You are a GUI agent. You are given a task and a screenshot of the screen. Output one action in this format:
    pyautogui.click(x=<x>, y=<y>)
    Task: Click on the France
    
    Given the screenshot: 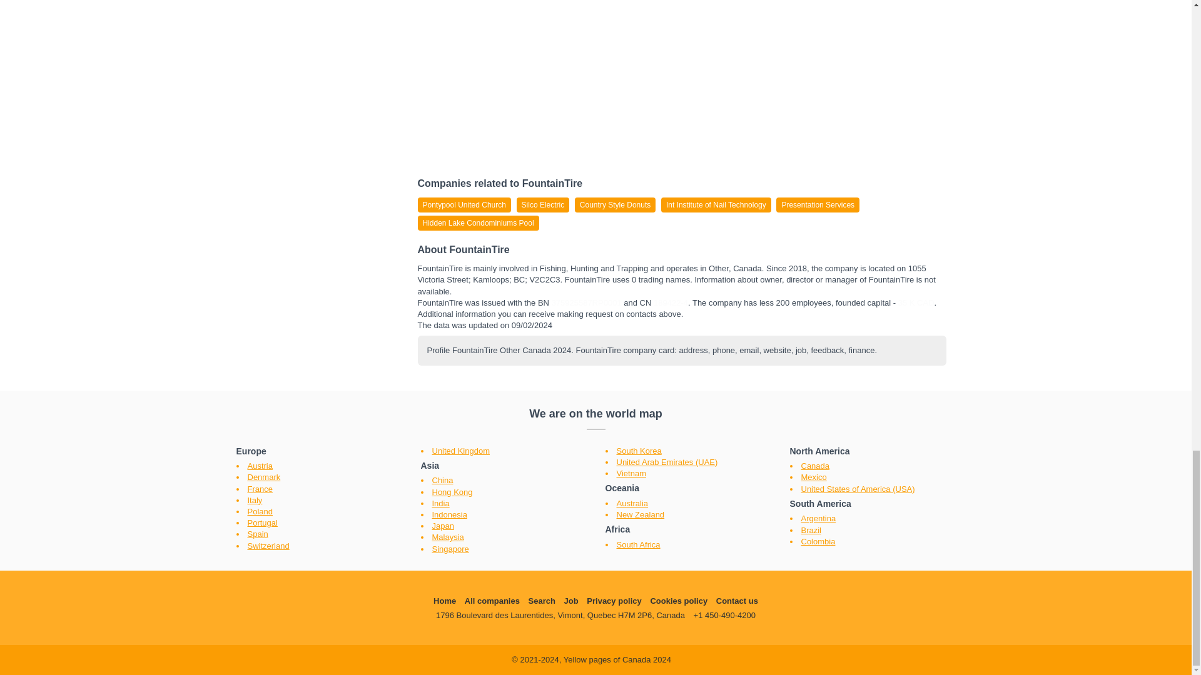 What is the action you would take?
    pyautogui.click(x=260, y=489)
    